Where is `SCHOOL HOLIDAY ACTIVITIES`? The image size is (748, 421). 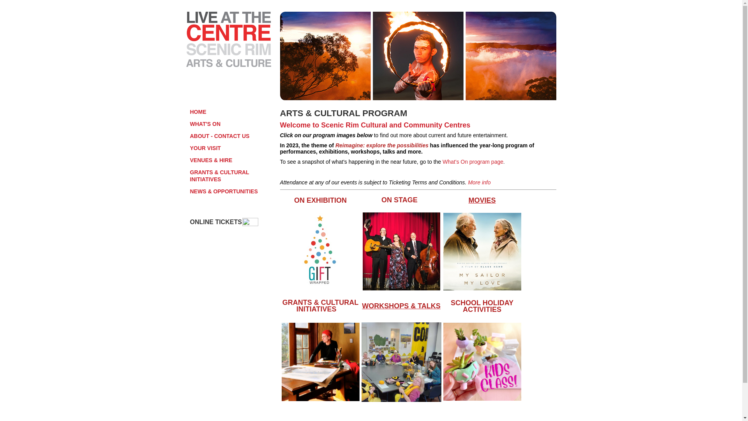
SCHOOL HOLIDAY ACTIVITIES is located at coordinates (482, 307).